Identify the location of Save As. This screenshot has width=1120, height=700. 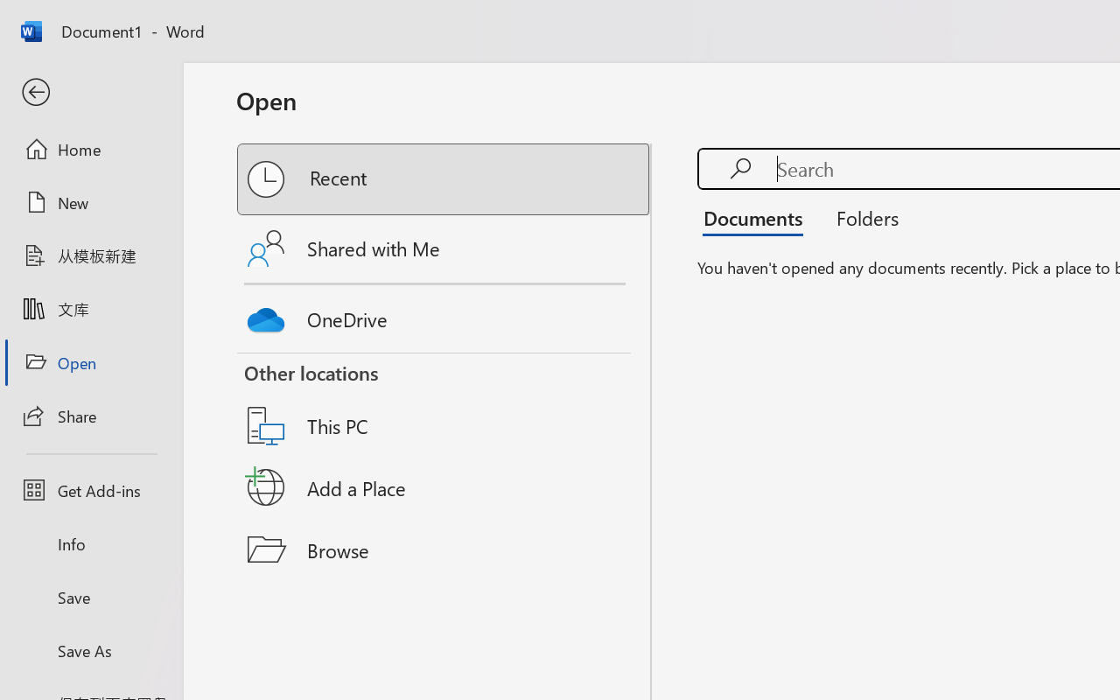
(91, 650).